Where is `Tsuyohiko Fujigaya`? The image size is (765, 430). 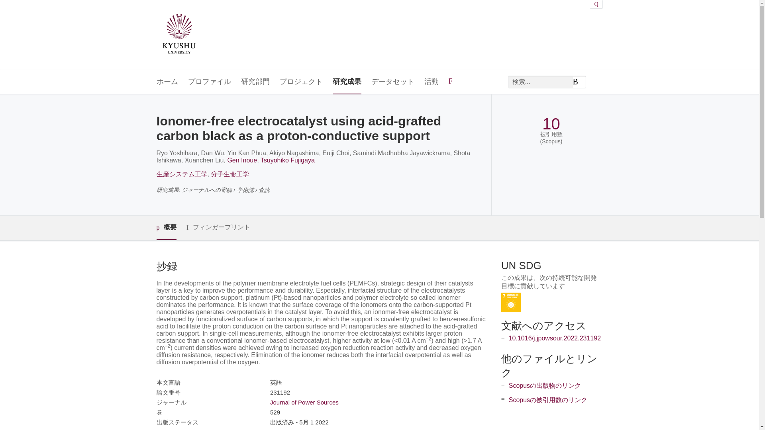 Tsuyohiko Fujigaya is located at coordinates (288, 160).